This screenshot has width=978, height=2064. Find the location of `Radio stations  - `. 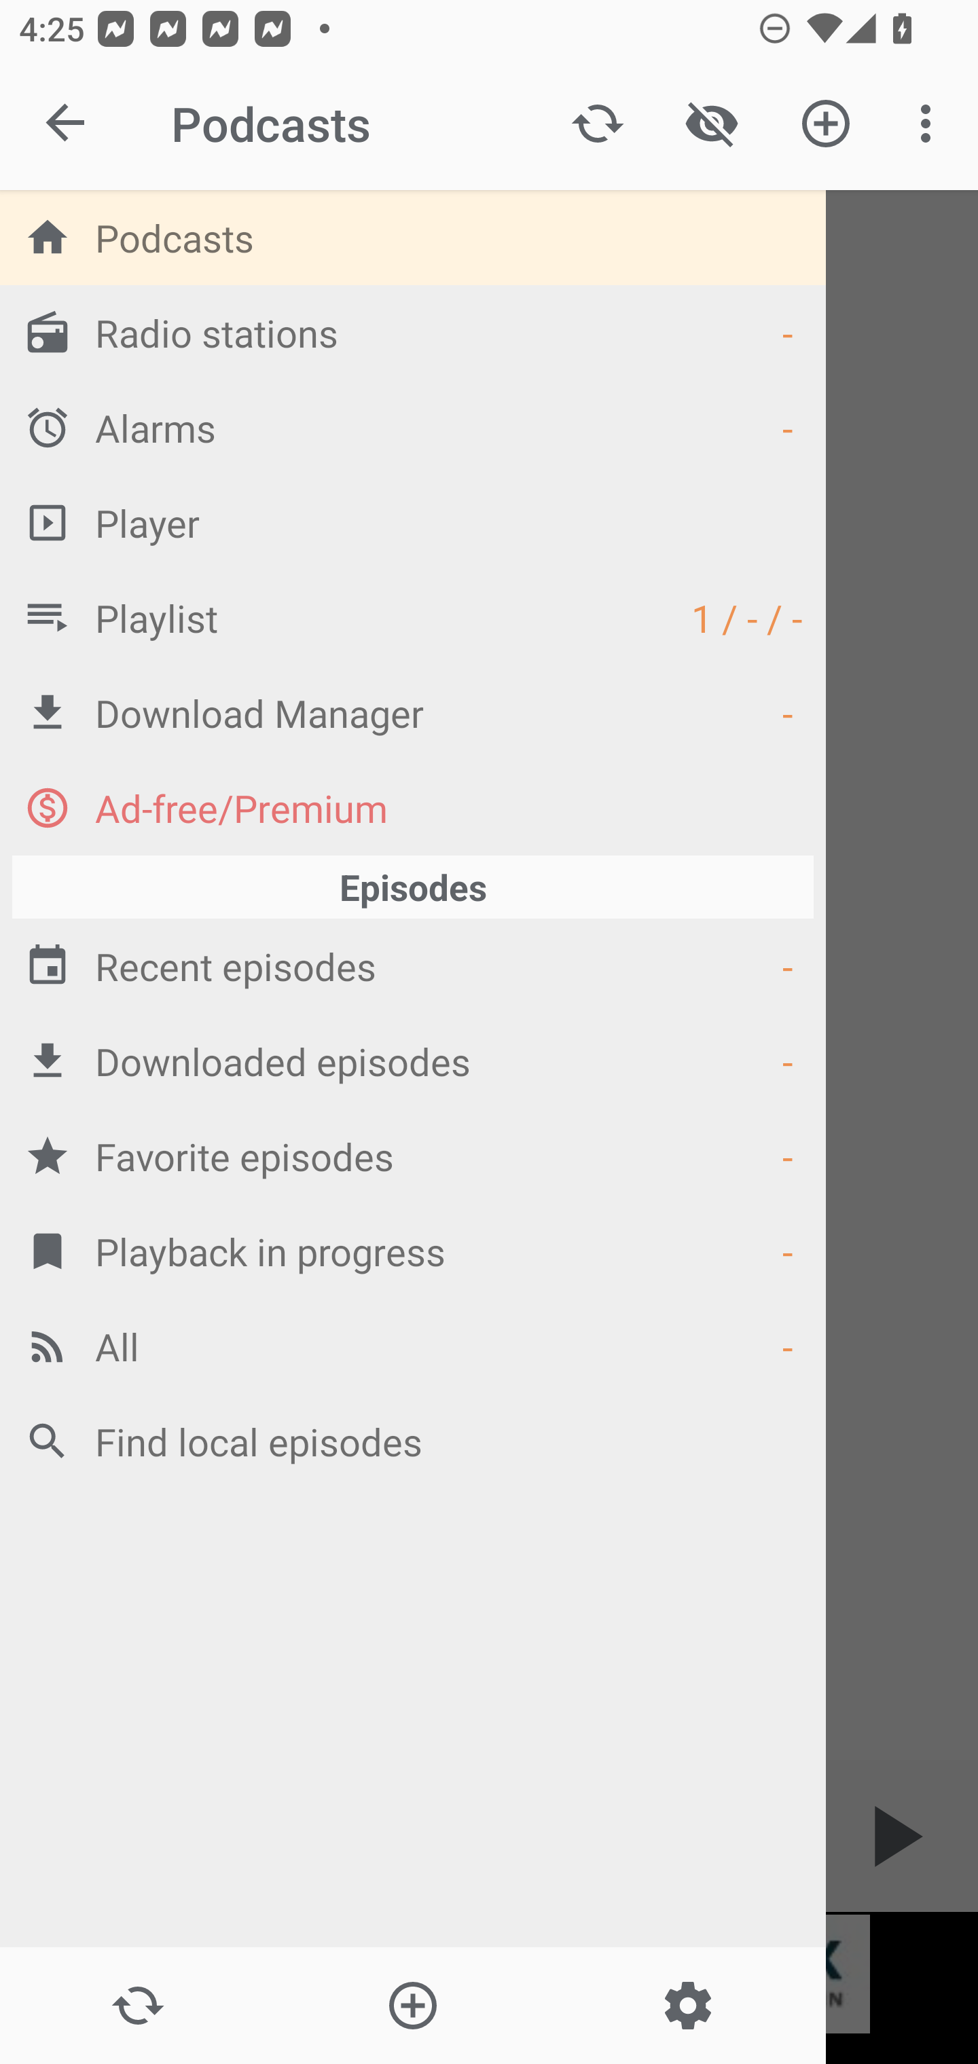

Radio stations  -  is located at coordinates (413, 332).